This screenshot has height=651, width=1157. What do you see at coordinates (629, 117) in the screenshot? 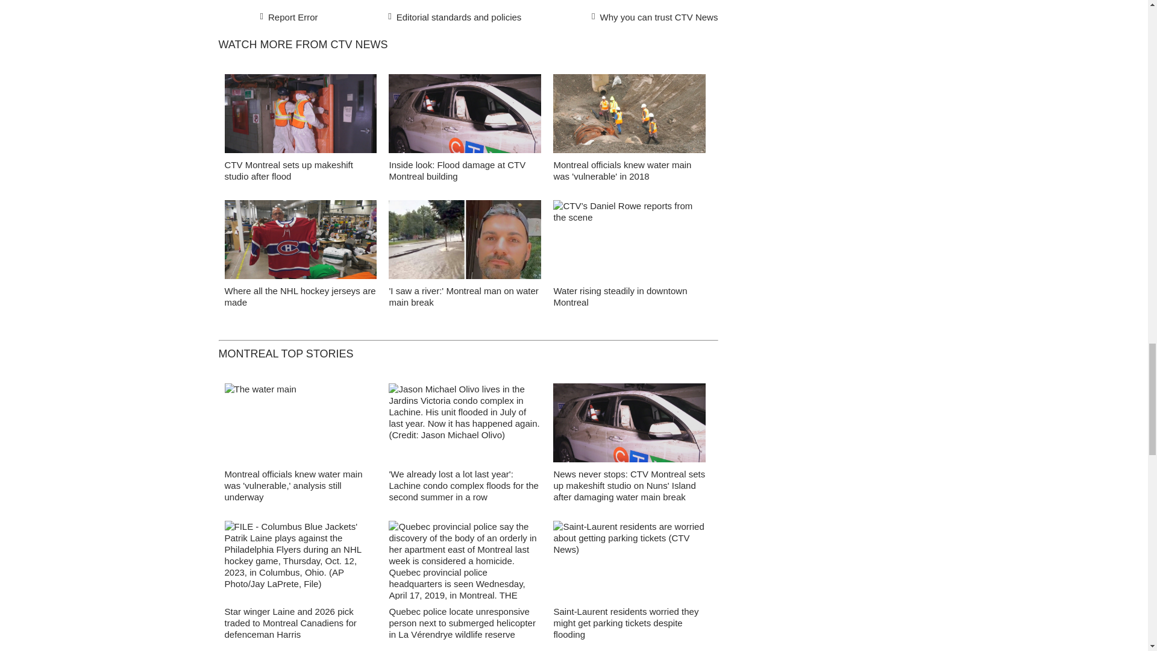
I see `Montreal watermain was vulnerable` at bounding box center [629, 117].